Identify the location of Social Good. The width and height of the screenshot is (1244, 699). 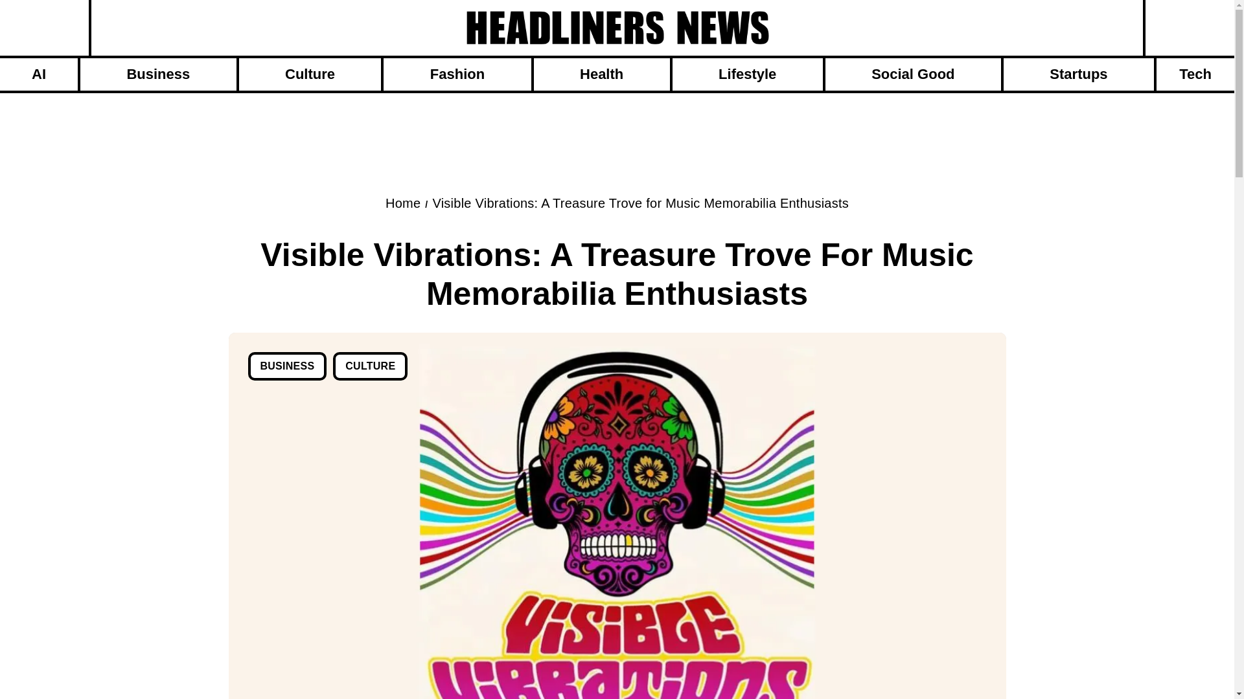
(914, 74).